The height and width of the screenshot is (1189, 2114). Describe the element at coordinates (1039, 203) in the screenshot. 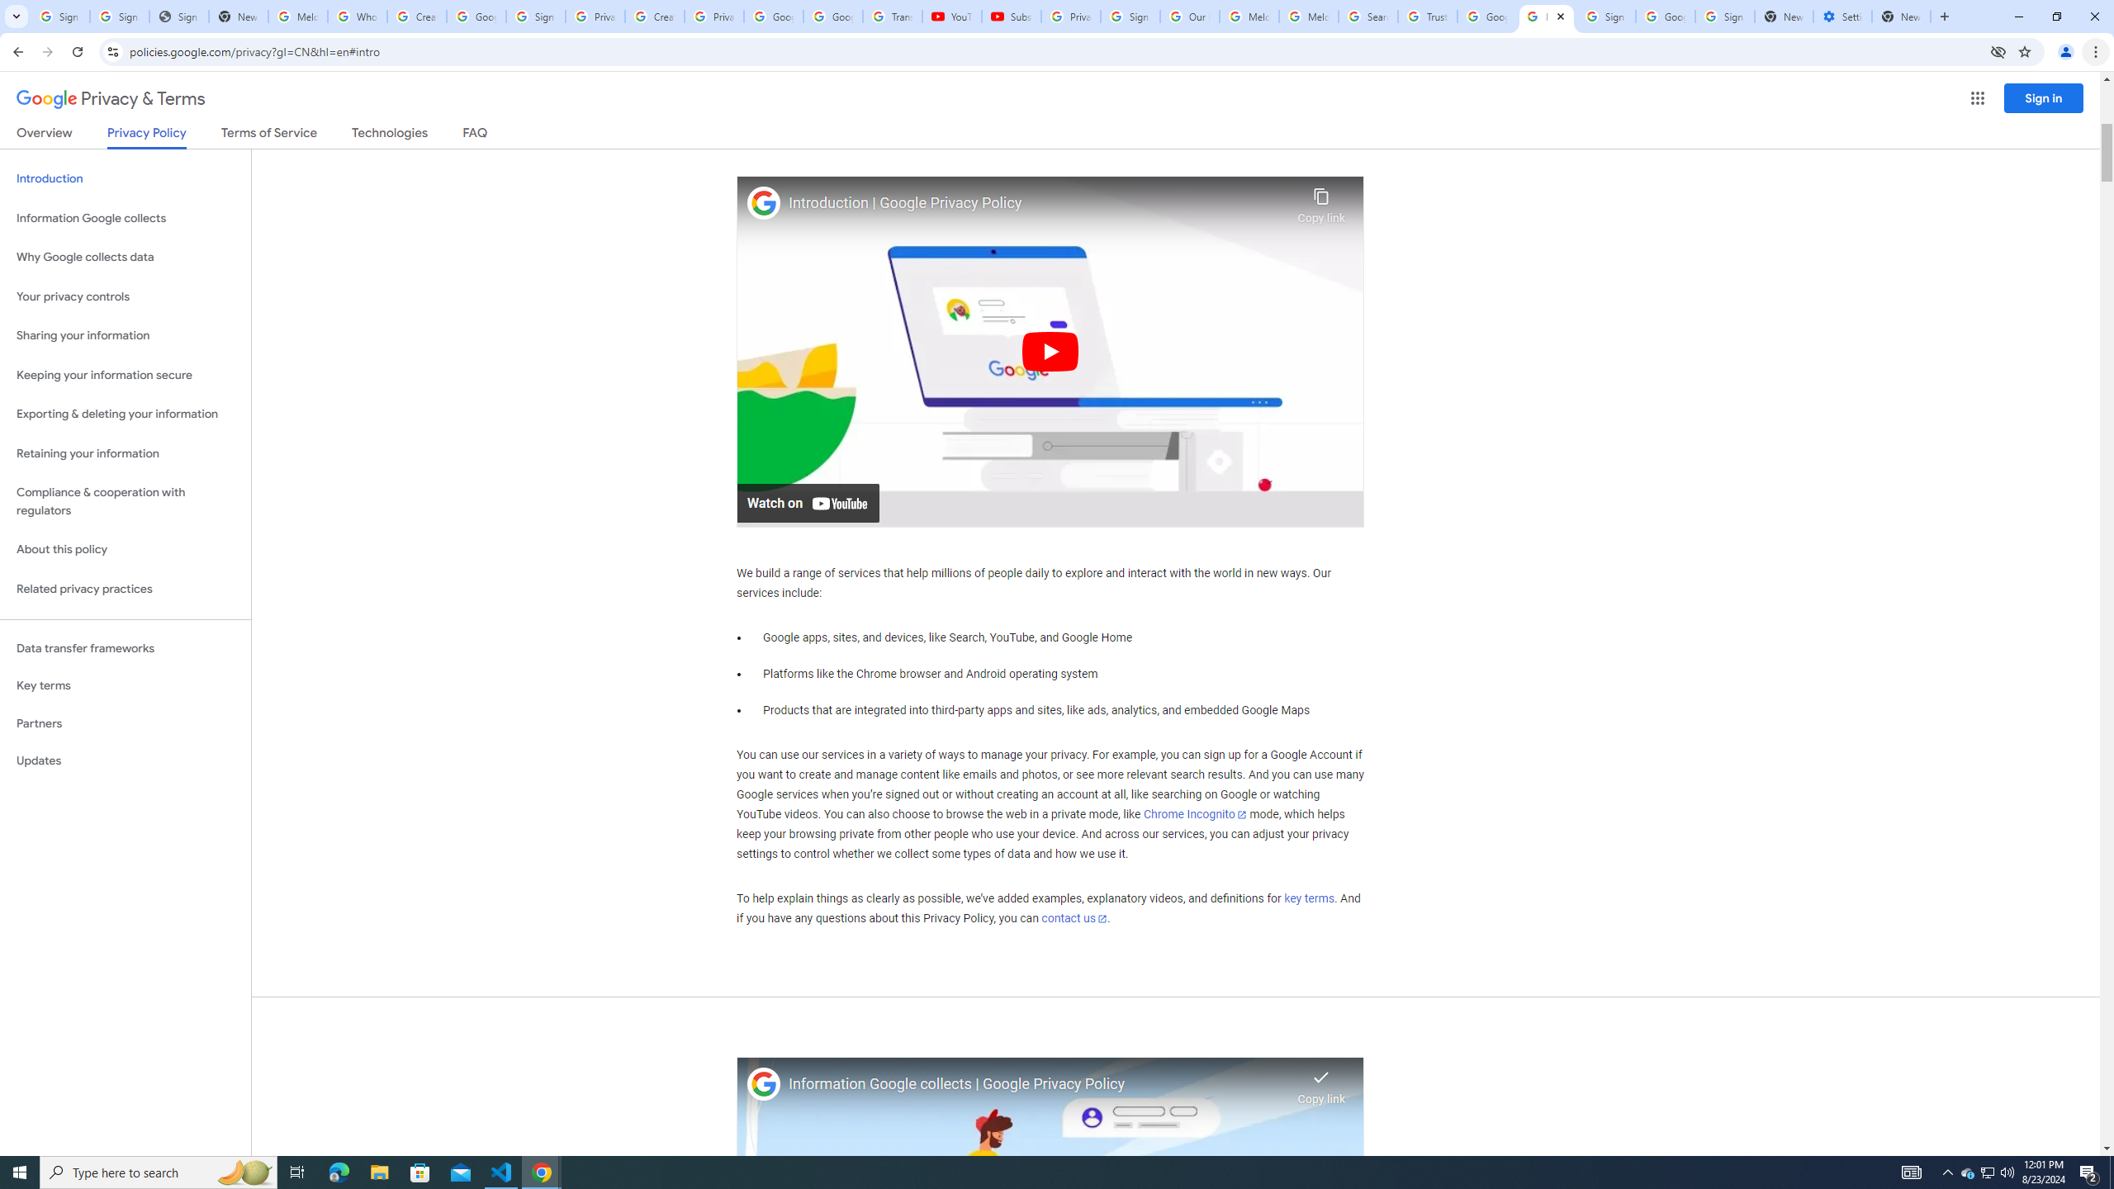

I see `Introduction | Google Privacy Policy` at that location.